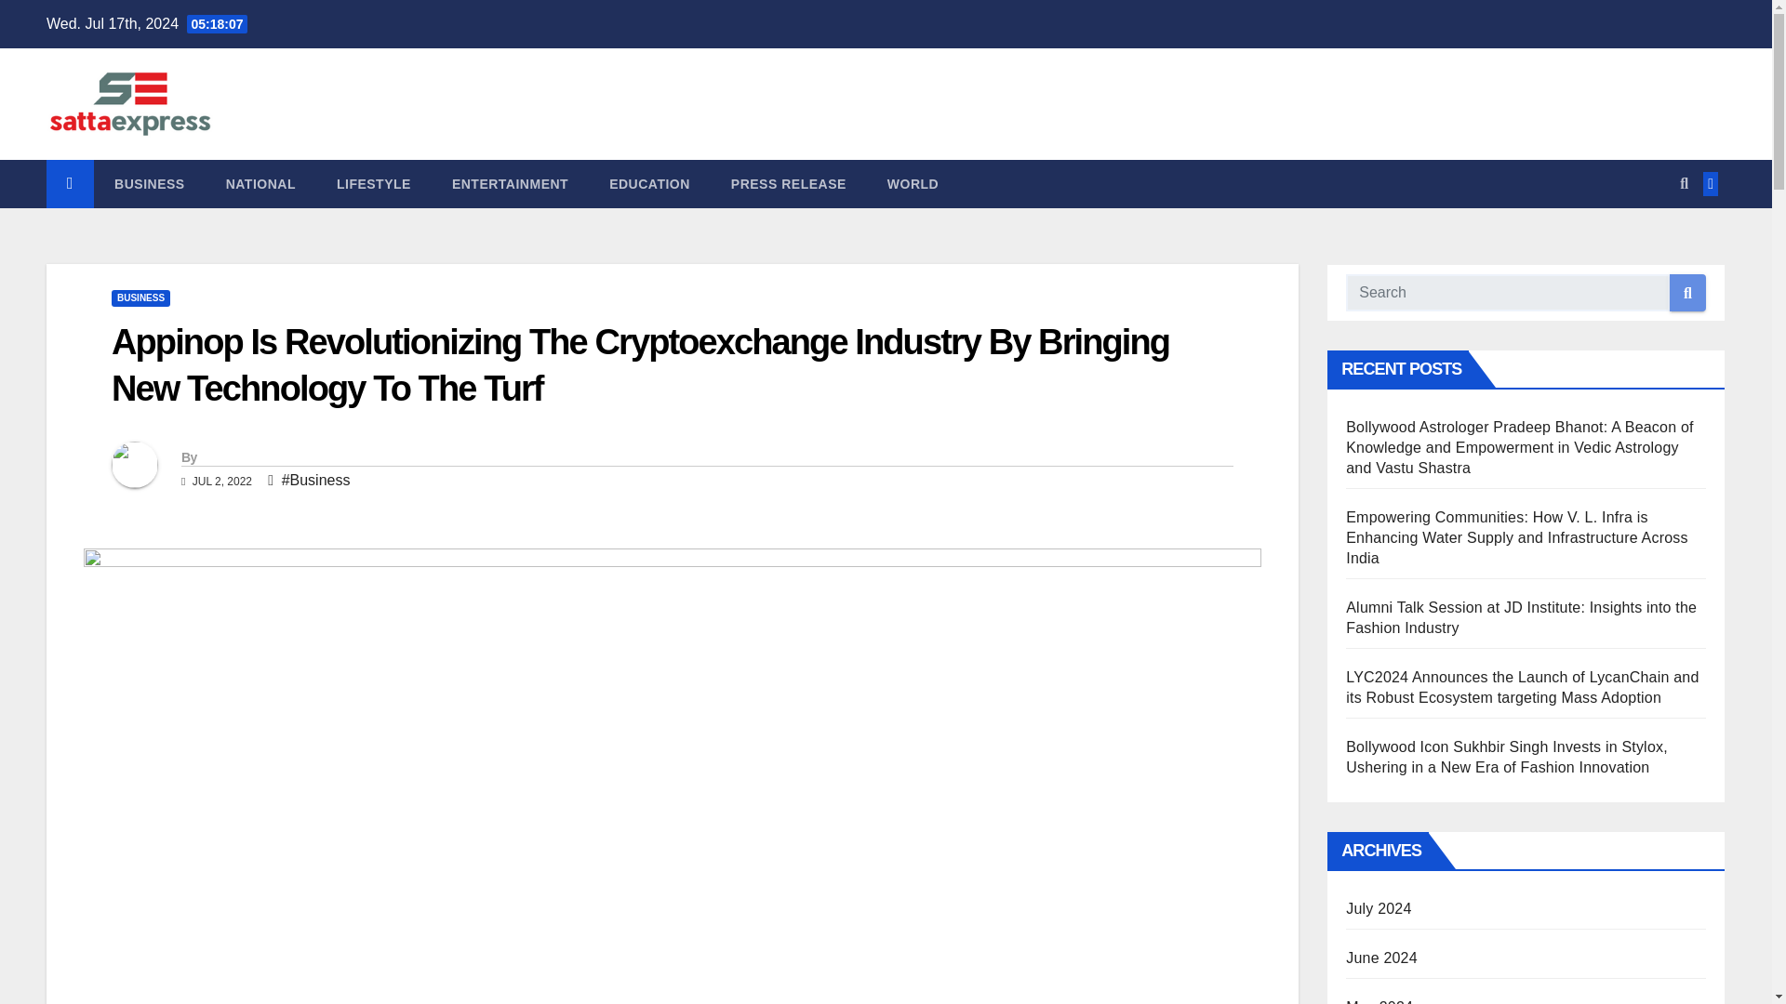 The width and height of the screenshot is (1786, 1004). What do you see at coordinates (649, 183) in the screenshot?
I see `EDUCATION` at bounding box center [649, 183].